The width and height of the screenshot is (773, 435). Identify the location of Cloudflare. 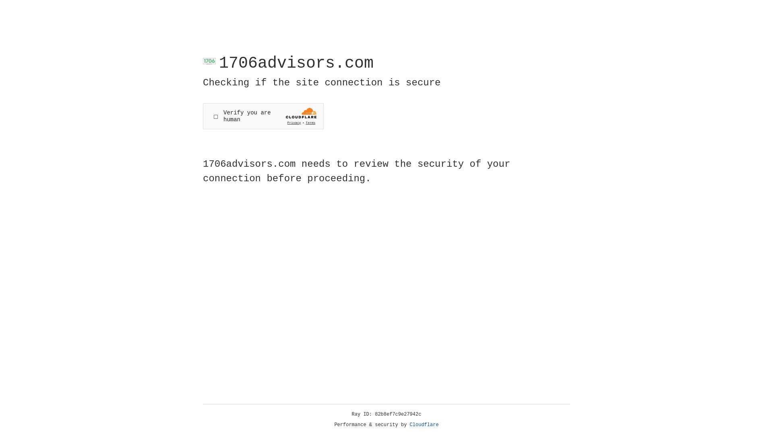
(424, 425).